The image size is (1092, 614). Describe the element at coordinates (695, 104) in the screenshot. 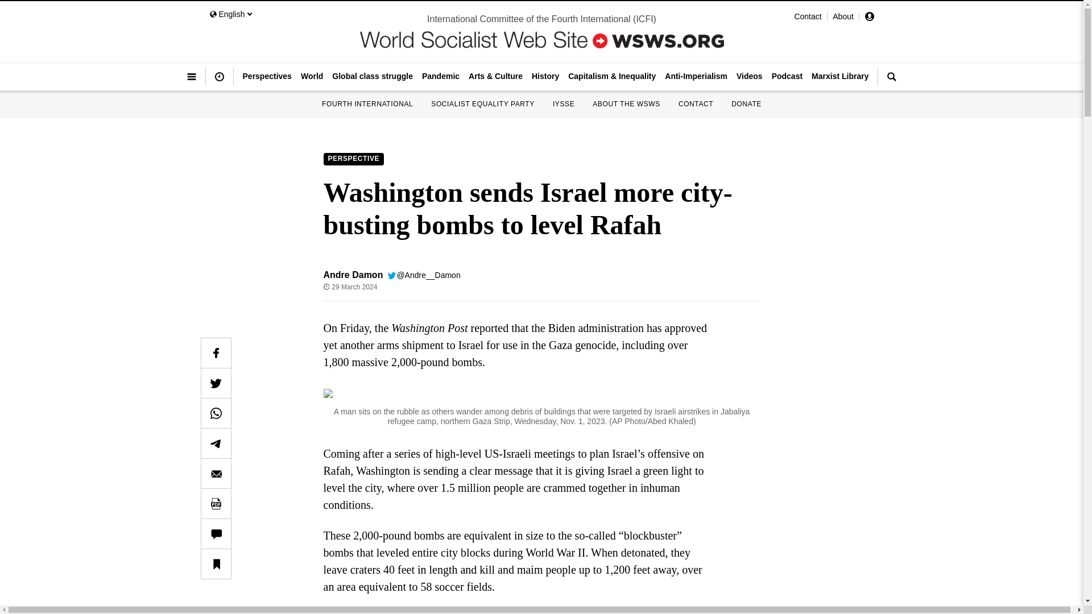

I see `CONTACT` at that location.